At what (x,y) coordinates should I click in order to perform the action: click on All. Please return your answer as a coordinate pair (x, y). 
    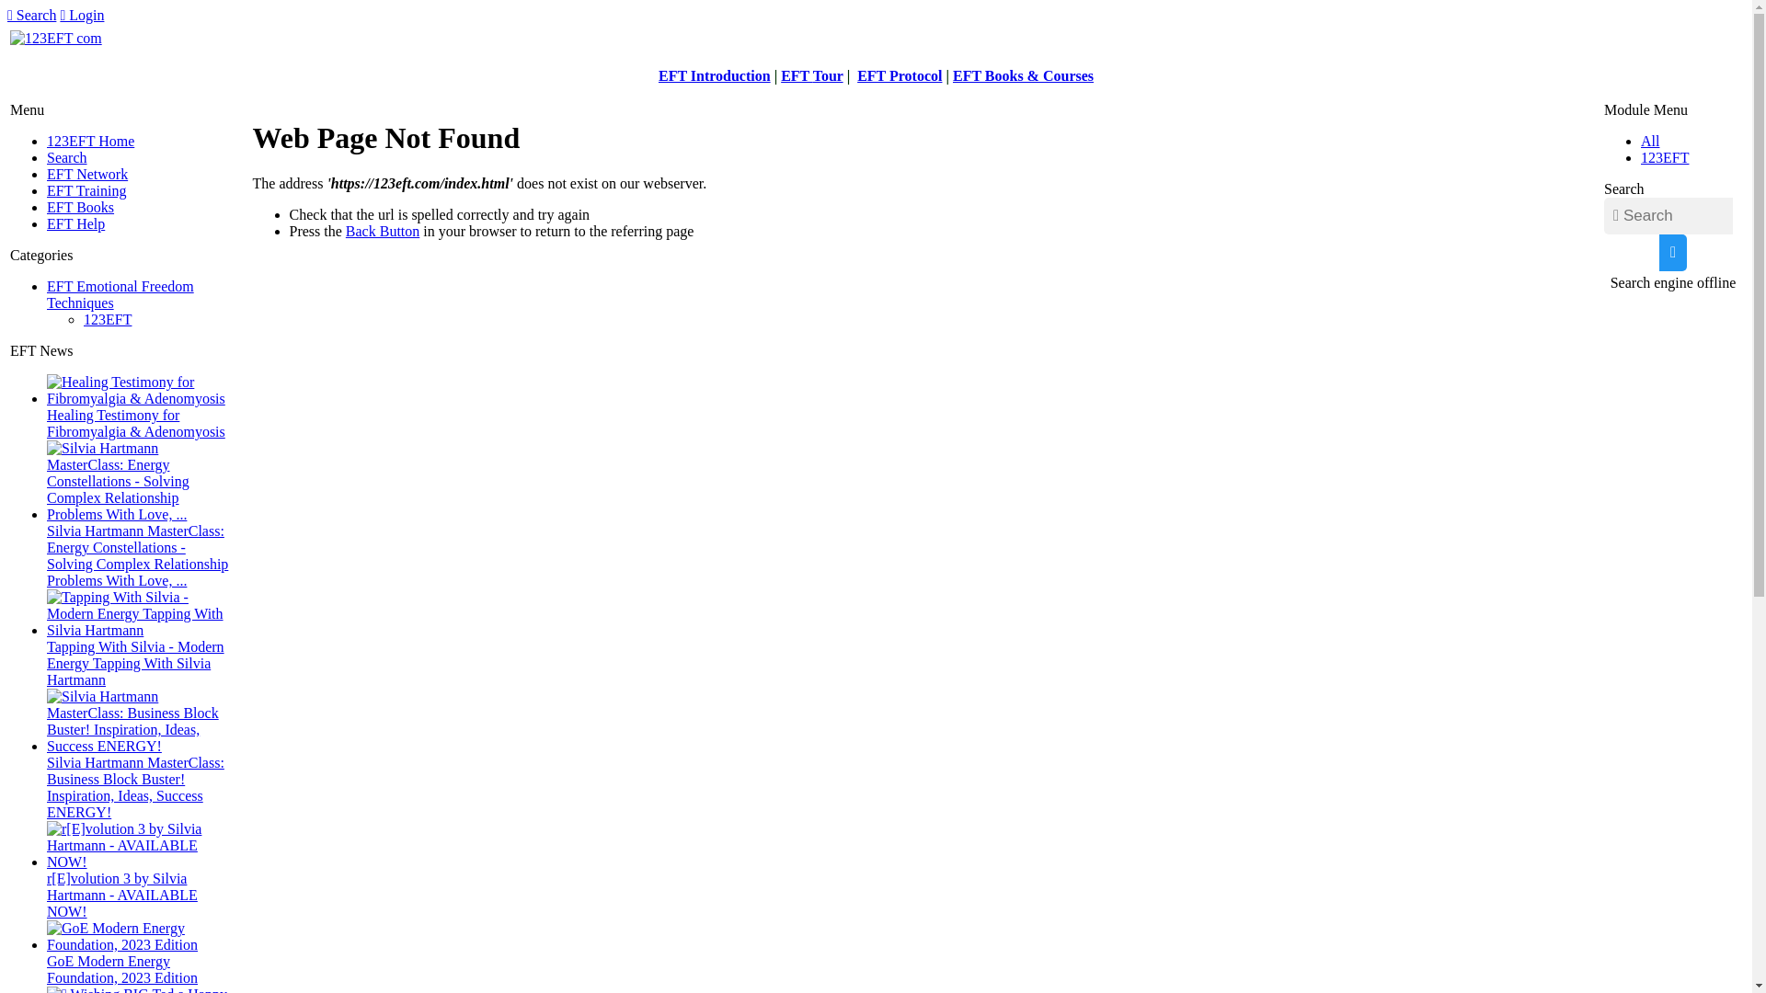
    Looking at the image, I should click on (1650, 142).